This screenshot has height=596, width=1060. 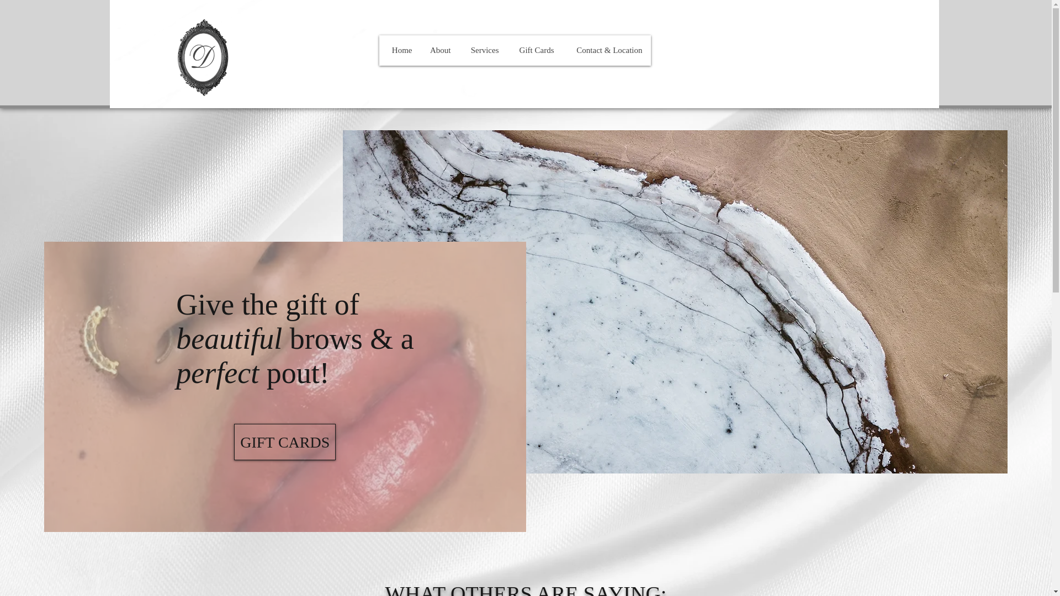 What do you see at coordinates (483, 50) in the screenshot?
I see `Services` at bounding box center [483, 50].